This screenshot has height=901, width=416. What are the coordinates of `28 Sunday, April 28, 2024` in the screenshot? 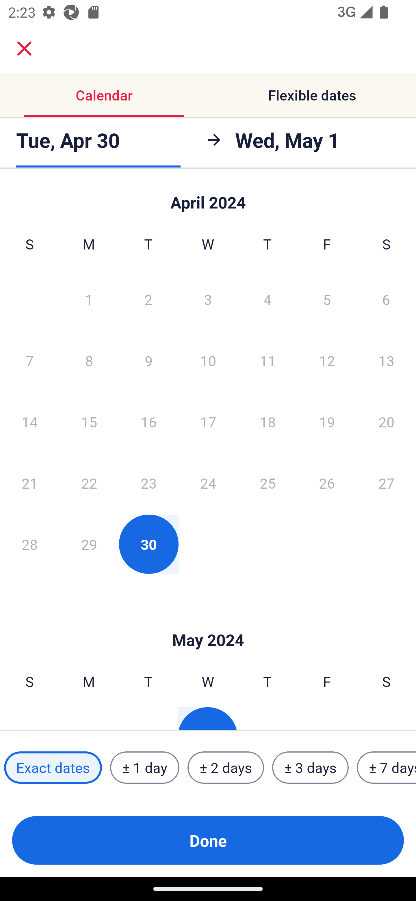 It's located at (29, 544).